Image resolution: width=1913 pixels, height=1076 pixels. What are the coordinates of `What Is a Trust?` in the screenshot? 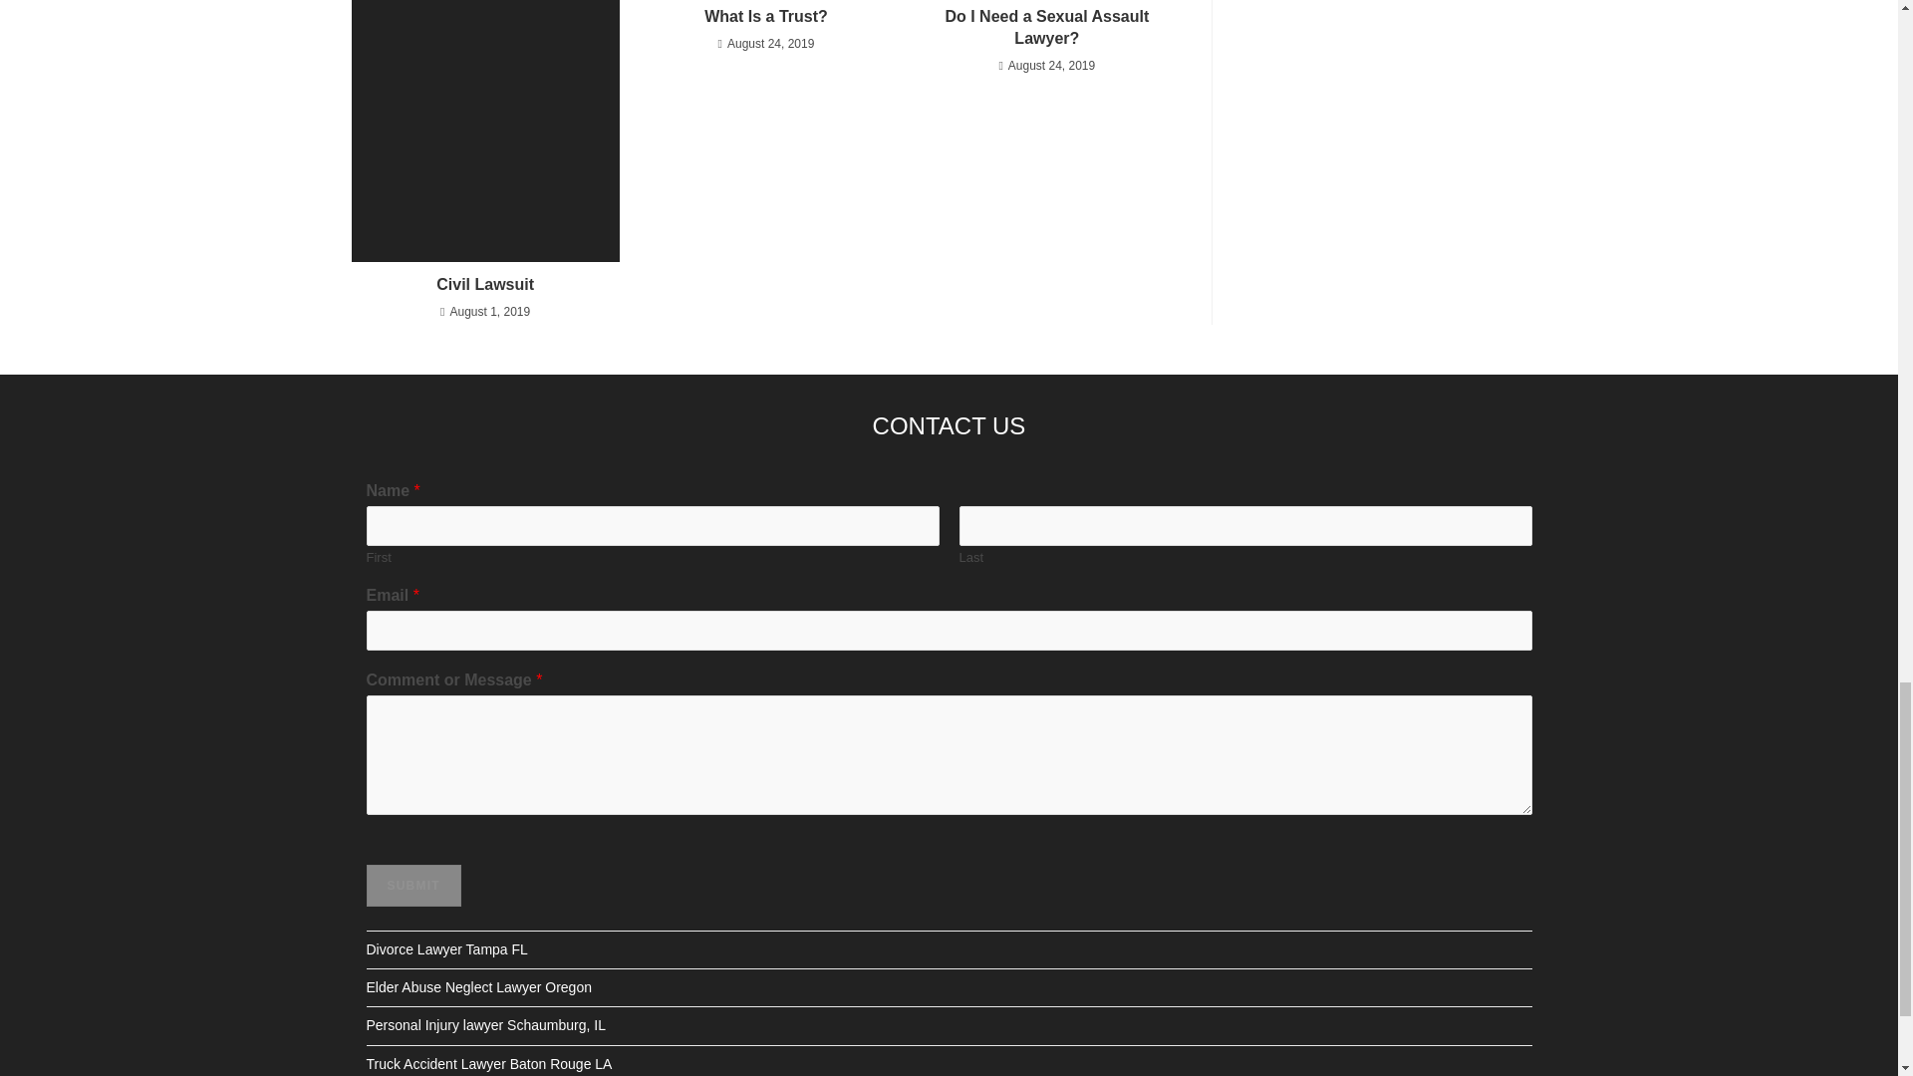 It's located at (765, 17).